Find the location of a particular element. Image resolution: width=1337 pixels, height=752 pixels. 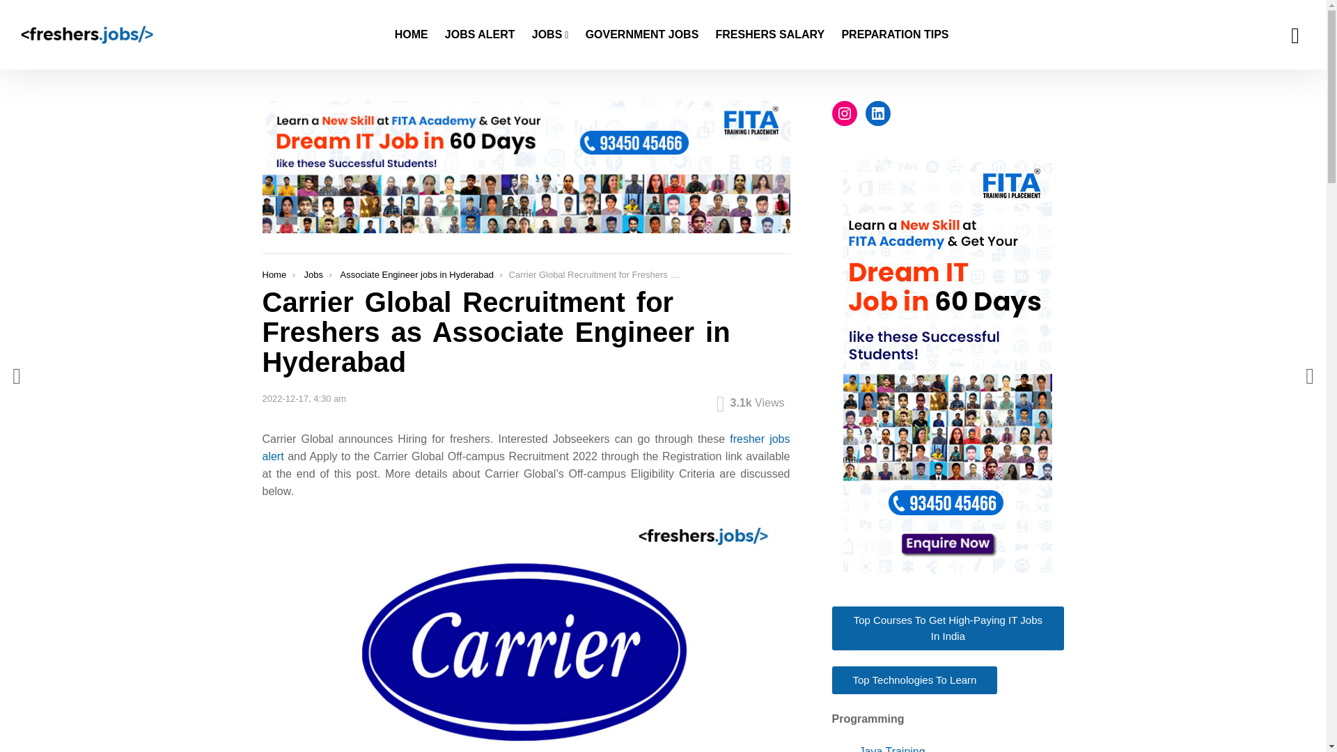

PREPARATION TIPS is located at coordinates (895, 34).